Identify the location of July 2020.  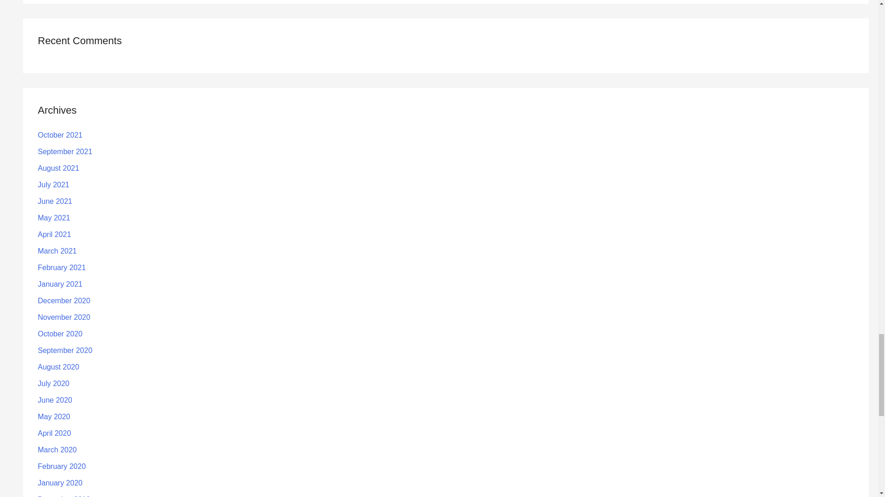
(53, 384).